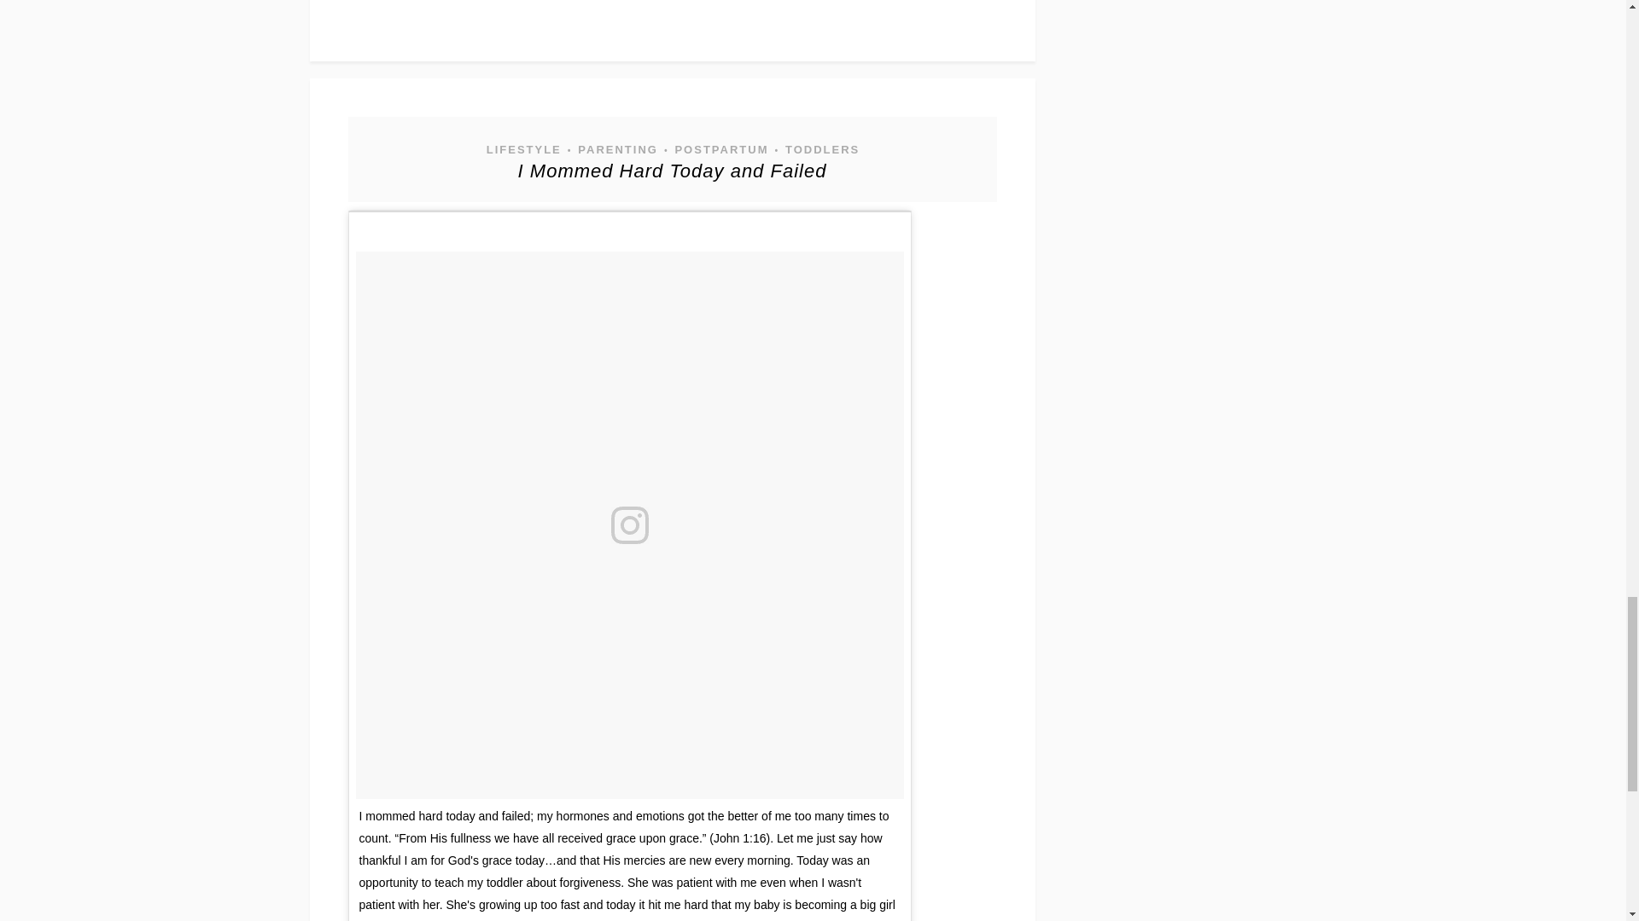 This screenshot has width=1639, height=921. What do you see at coordinates (673, 171) in the screenshot?
I see `Permanent` at bounding box center [673, 171].